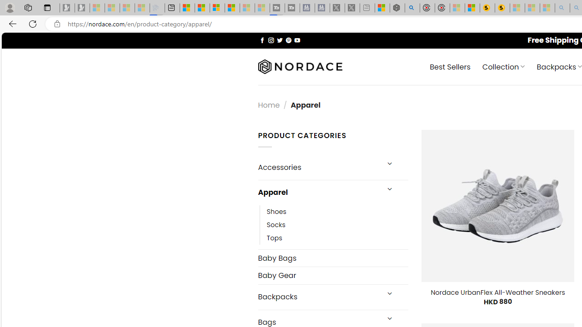 The height and width of the screenshot is (327, 582). I want to click on   Best Sellers, so click(450, 66).